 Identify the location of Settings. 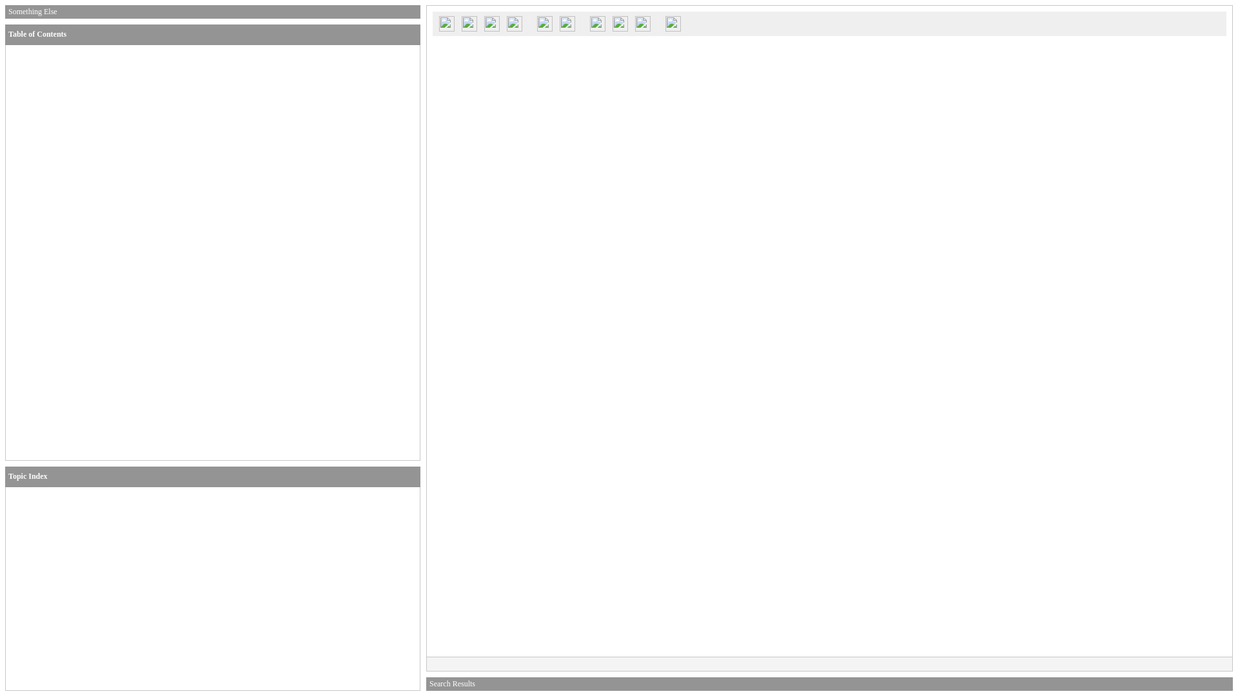
(642, 23).